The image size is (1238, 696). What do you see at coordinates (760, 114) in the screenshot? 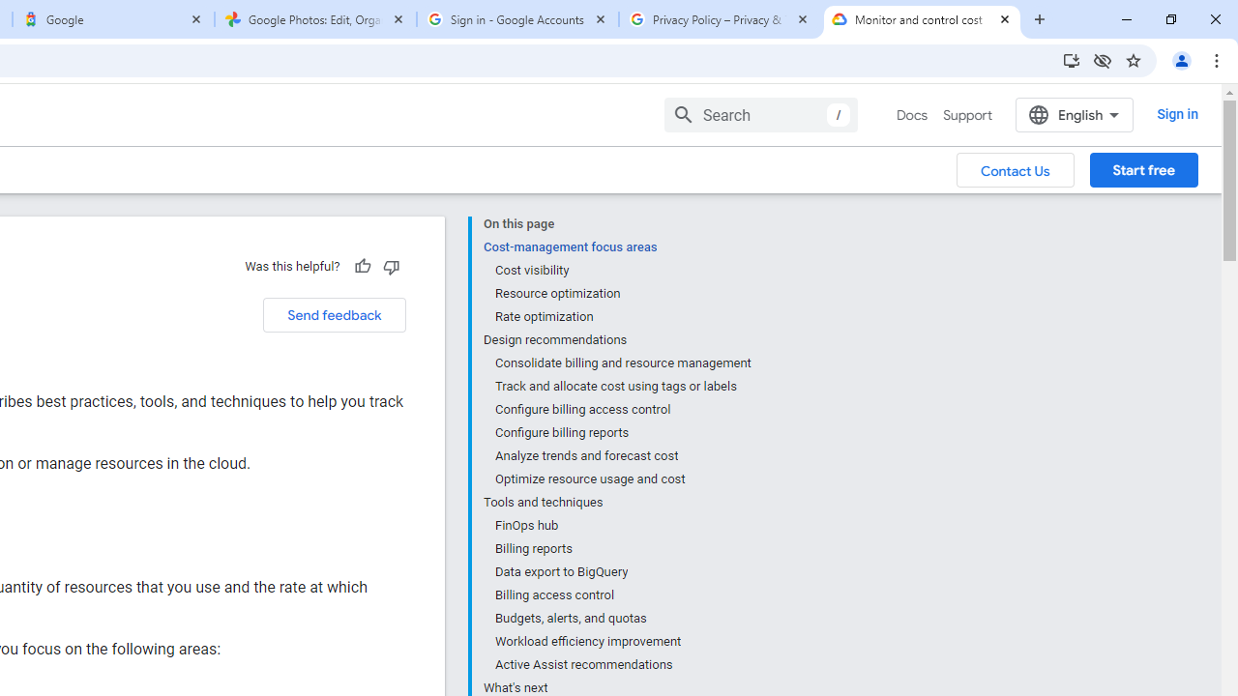
I see `Search` at bounding box center [760, 114].